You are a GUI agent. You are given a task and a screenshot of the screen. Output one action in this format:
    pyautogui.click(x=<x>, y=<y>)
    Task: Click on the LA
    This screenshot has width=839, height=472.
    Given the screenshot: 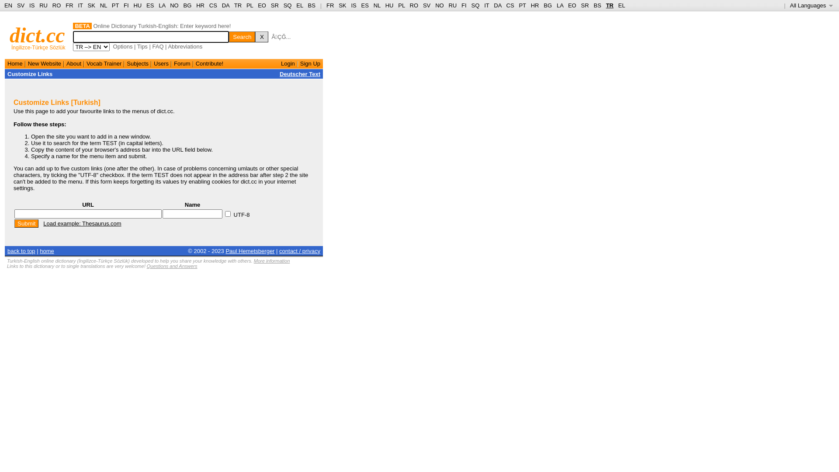 What is the action you would take?
    pyautogui.click(x=162, y=5)
    